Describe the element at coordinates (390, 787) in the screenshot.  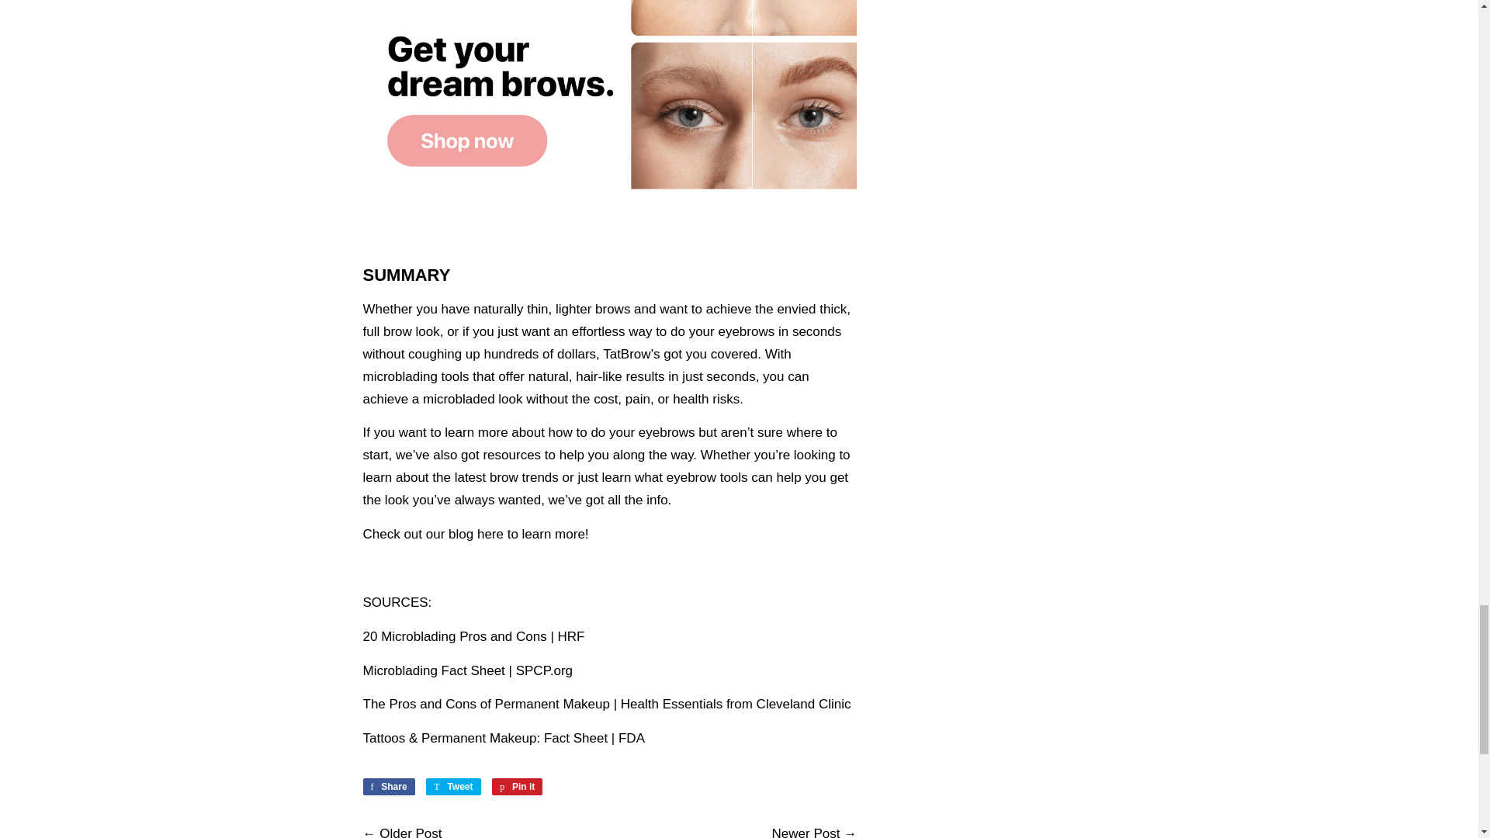
I see `Share on Facebook` at that location.